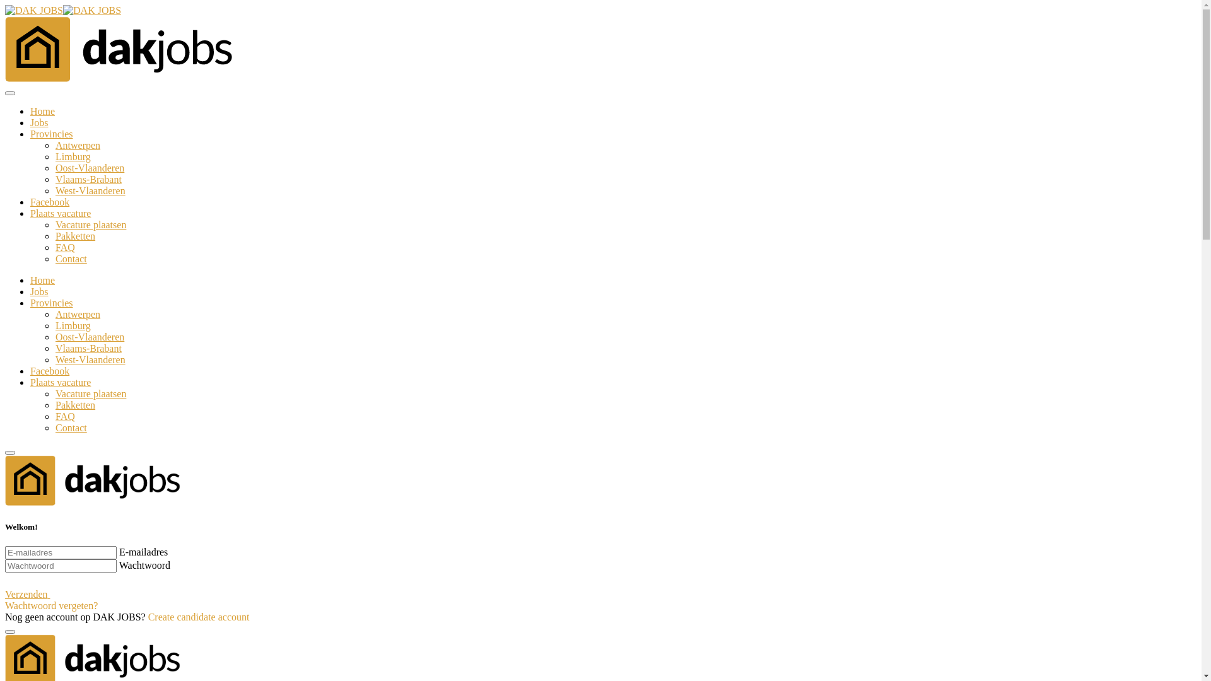 The height and width of the screenshot is (681, 1211). What do you see at coordinates (43, 280) in the screenshot?
I see `Home` at bounding box center [43, 280].